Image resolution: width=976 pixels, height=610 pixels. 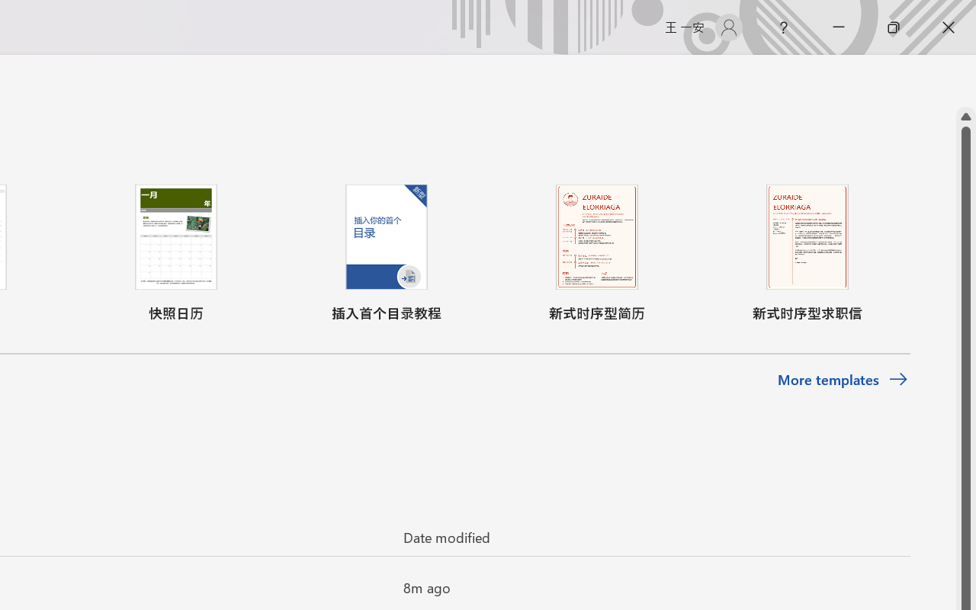 I want to click on Minimize, so click(x=839, y=27).